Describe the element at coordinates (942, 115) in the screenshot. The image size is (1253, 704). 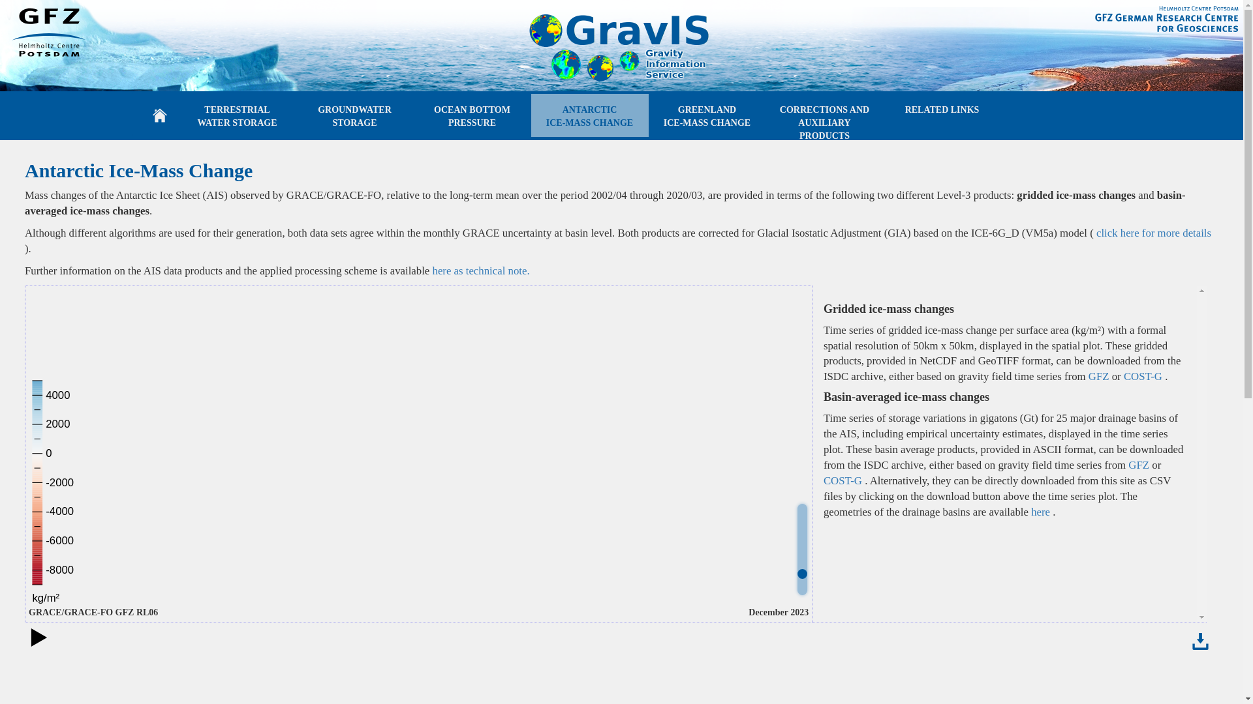
I see `GFZ` at that location.